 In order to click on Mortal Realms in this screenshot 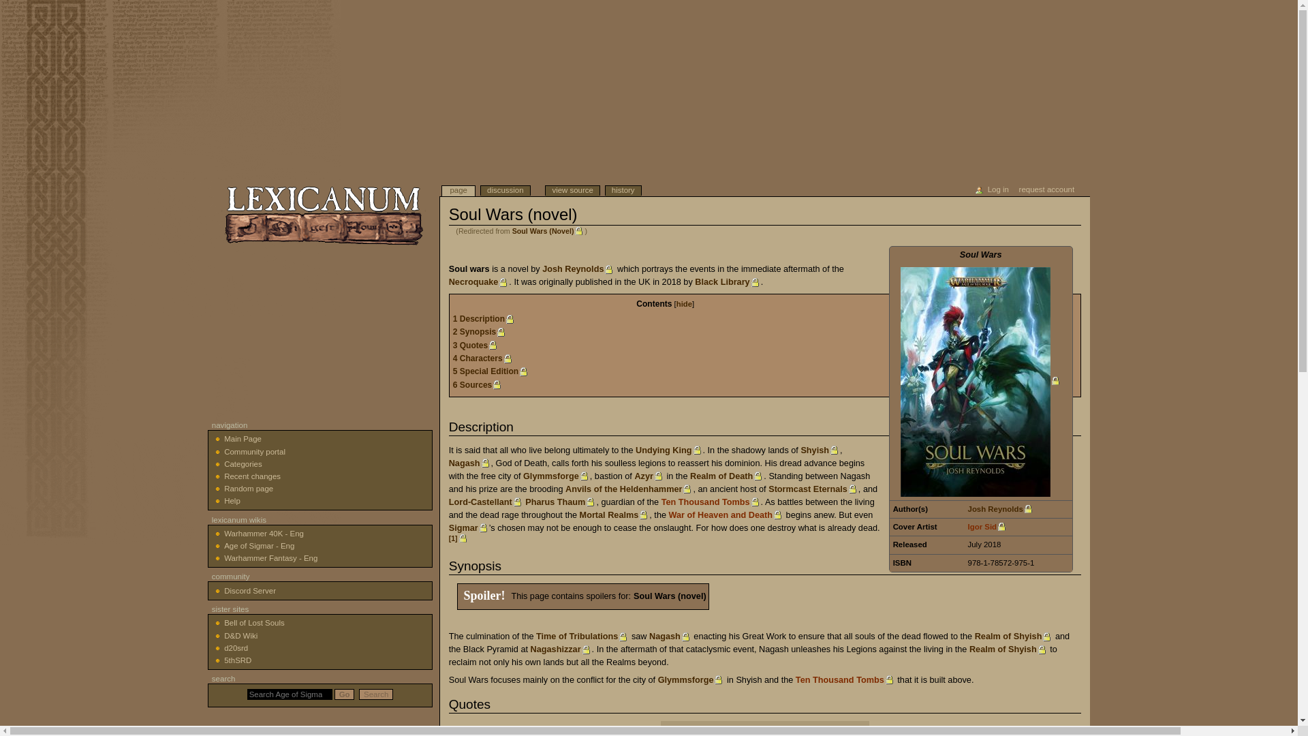, I will do `click(614, 515)`.